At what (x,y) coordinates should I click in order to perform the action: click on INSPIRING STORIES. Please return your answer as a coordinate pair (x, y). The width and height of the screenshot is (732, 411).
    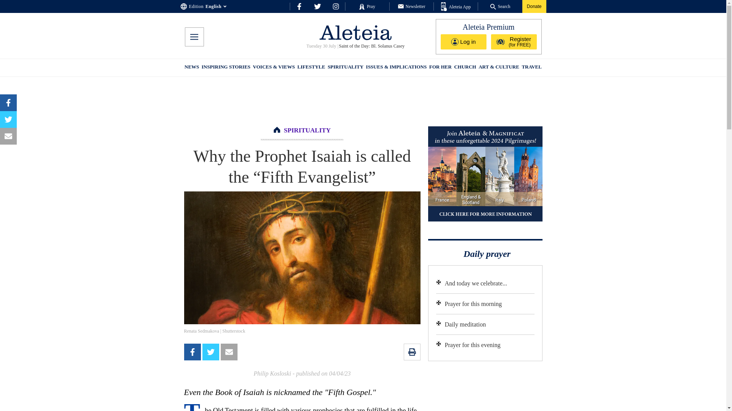
    Looking at the image, I should click on (226, 68).